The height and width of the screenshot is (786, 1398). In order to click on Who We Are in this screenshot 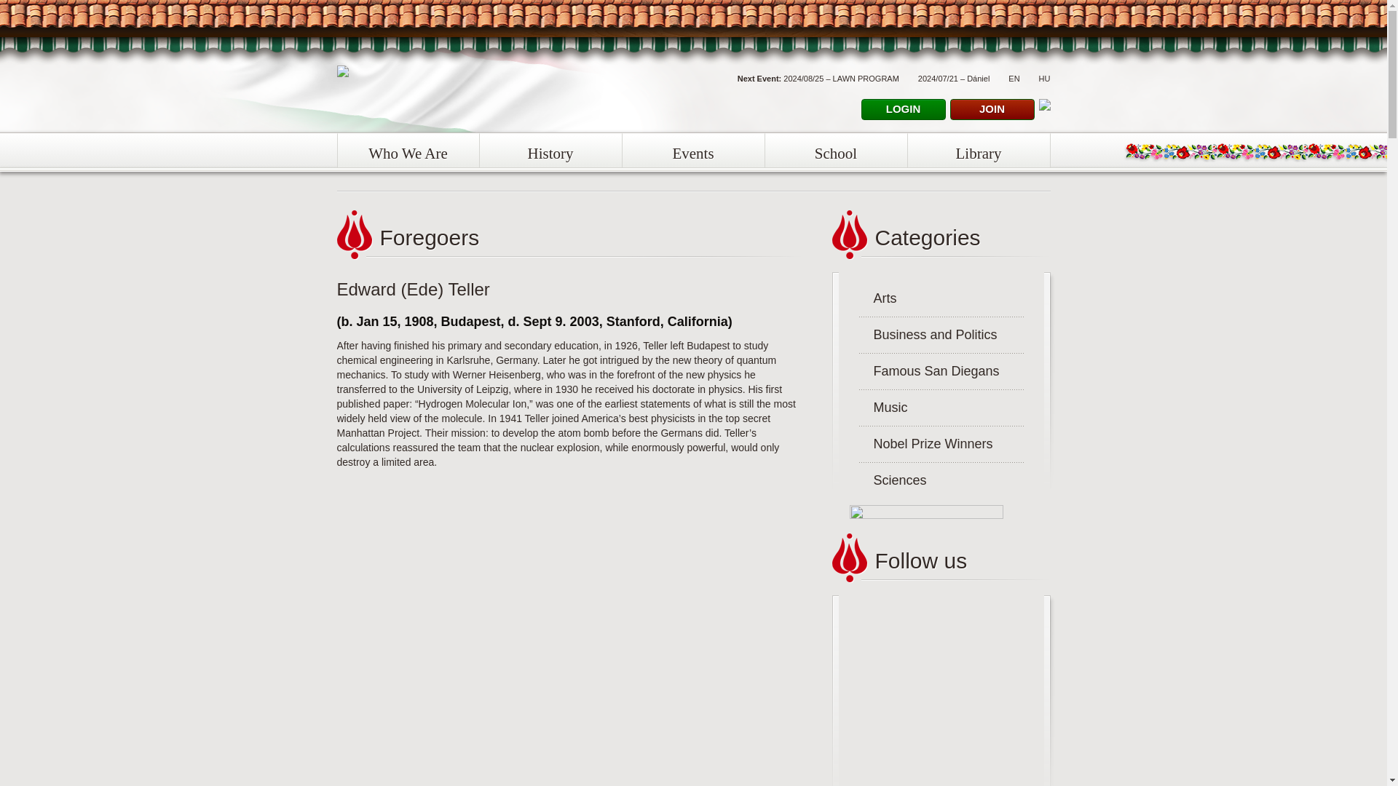, I will do `click(408, 150)`.